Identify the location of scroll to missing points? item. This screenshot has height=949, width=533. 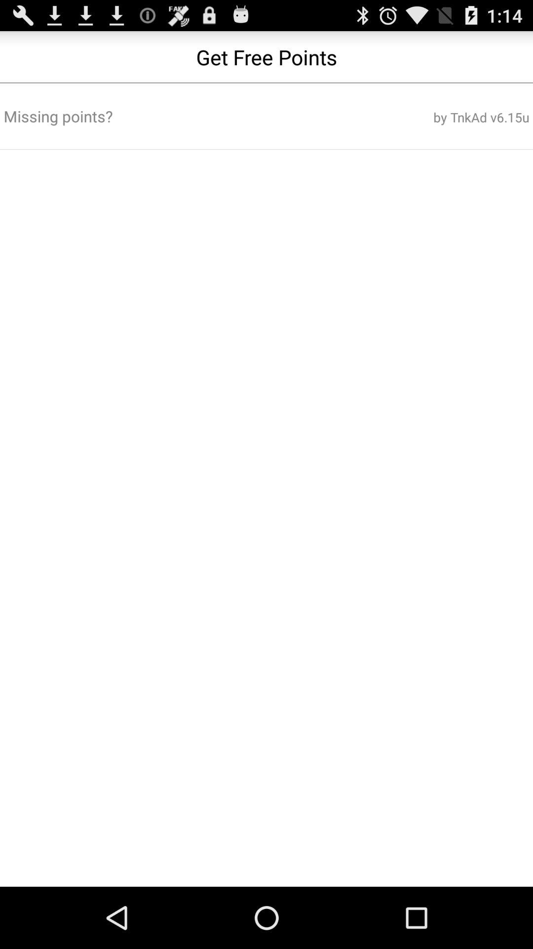
(178, 116).